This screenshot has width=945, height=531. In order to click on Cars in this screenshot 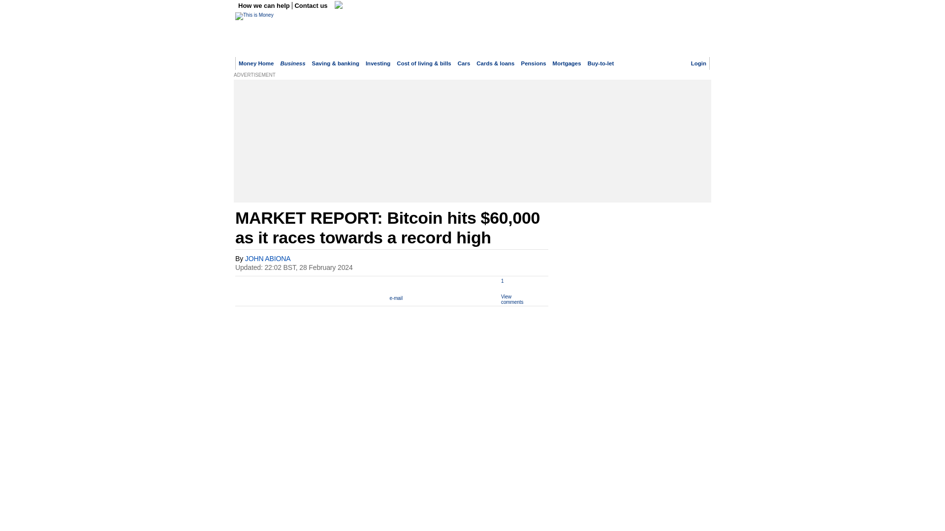, I will do `click(464, 63)`.